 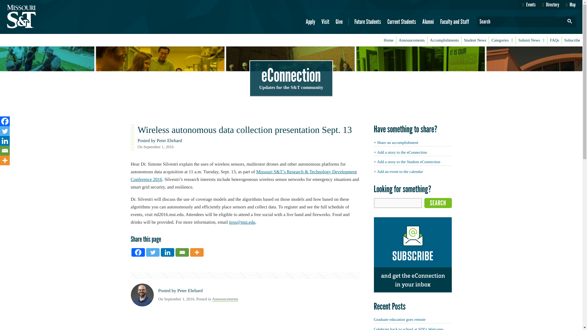 I want to click on Categories, so click(x=502, y=40).